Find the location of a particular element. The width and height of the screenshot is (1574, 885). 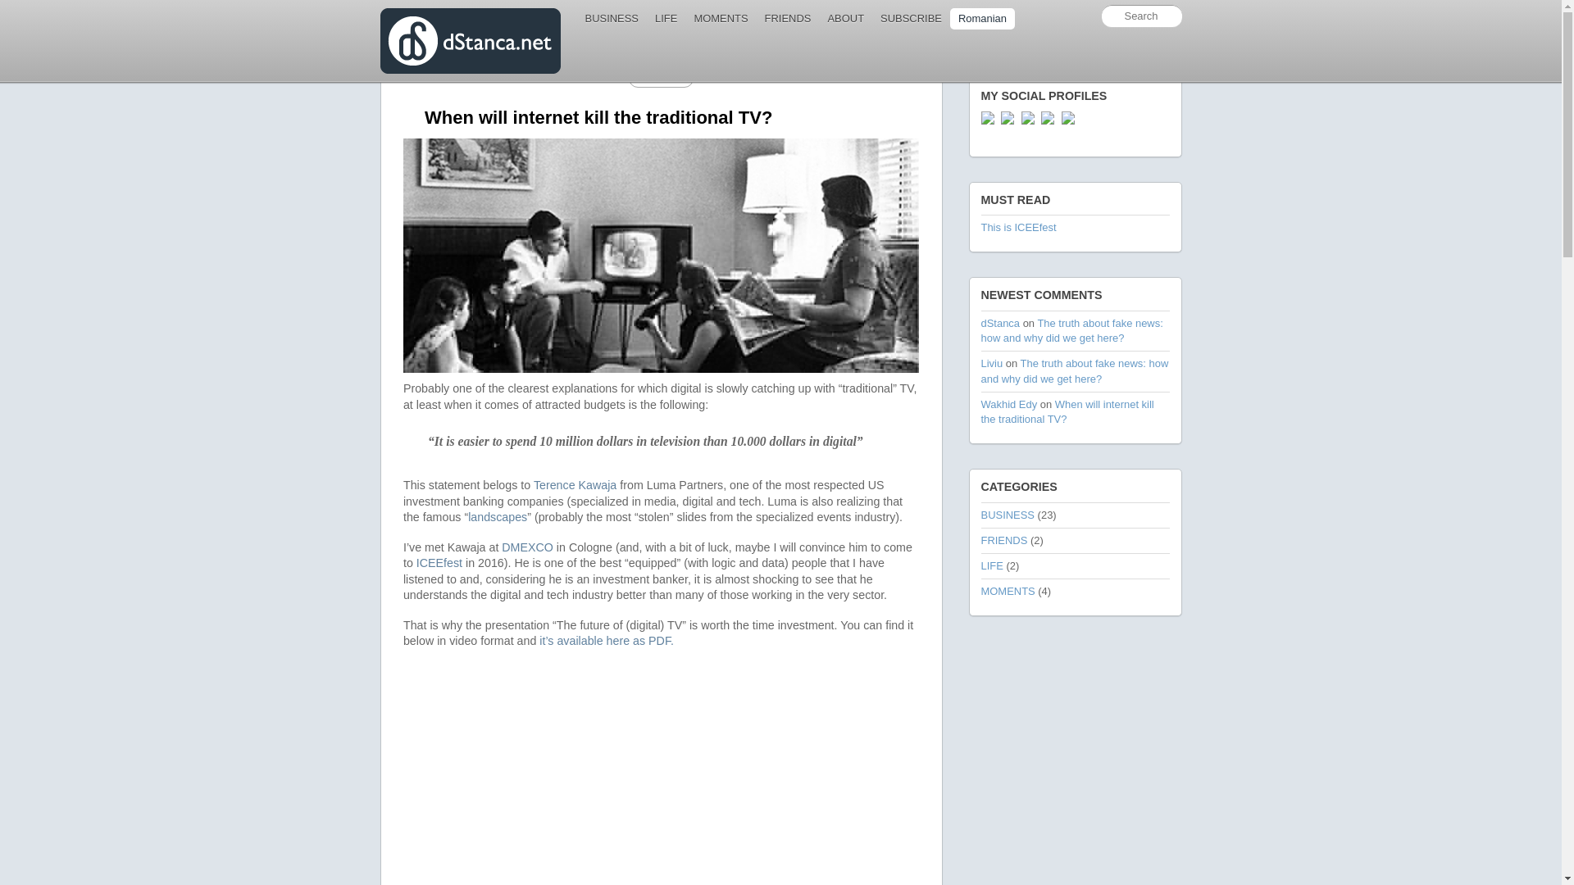

Facebook is located at coordinates (1007, 116).